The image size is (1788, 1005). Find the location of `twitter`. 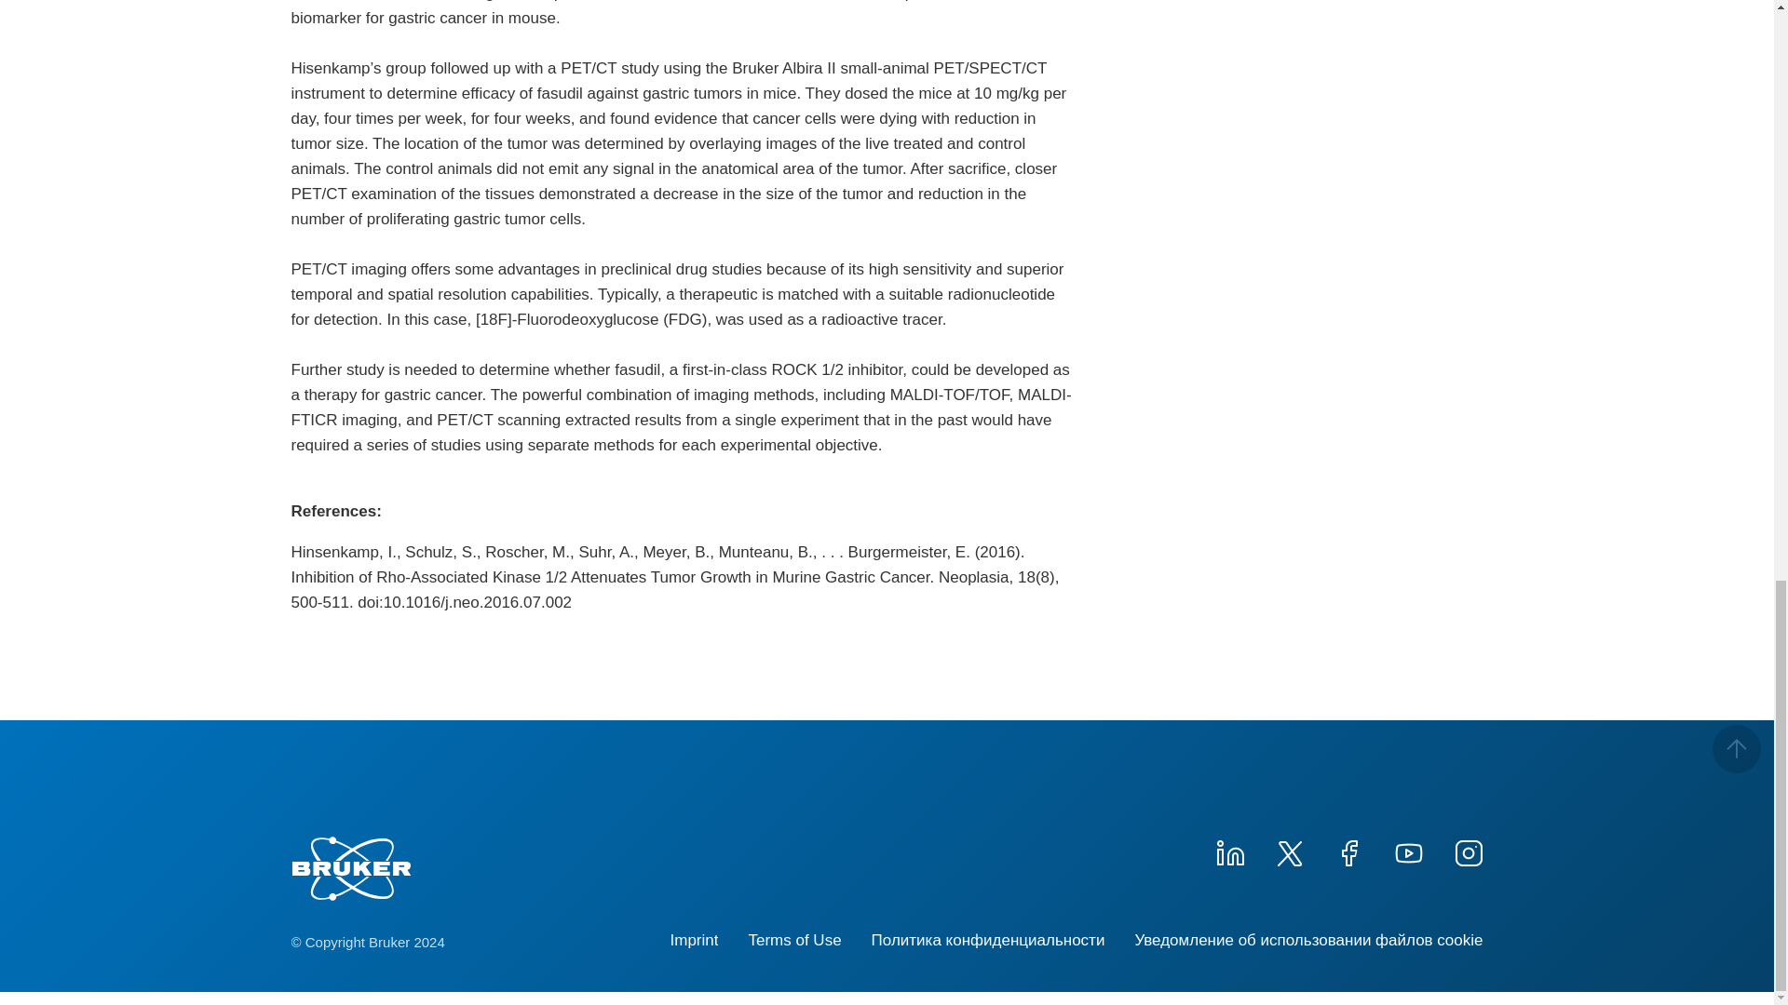

twitter is located at coordinates (1288, 851).